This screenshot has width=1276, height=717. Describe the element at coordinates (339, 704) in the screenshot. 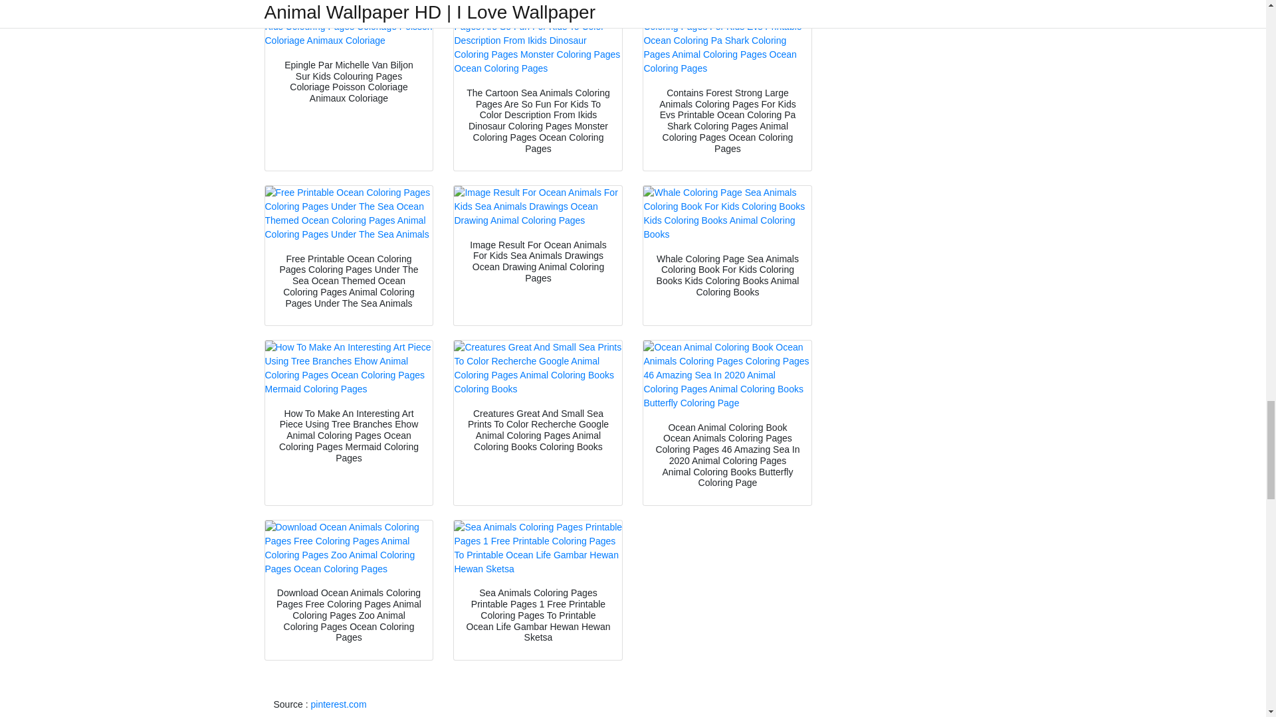

I see `pinterest.com` at that location.